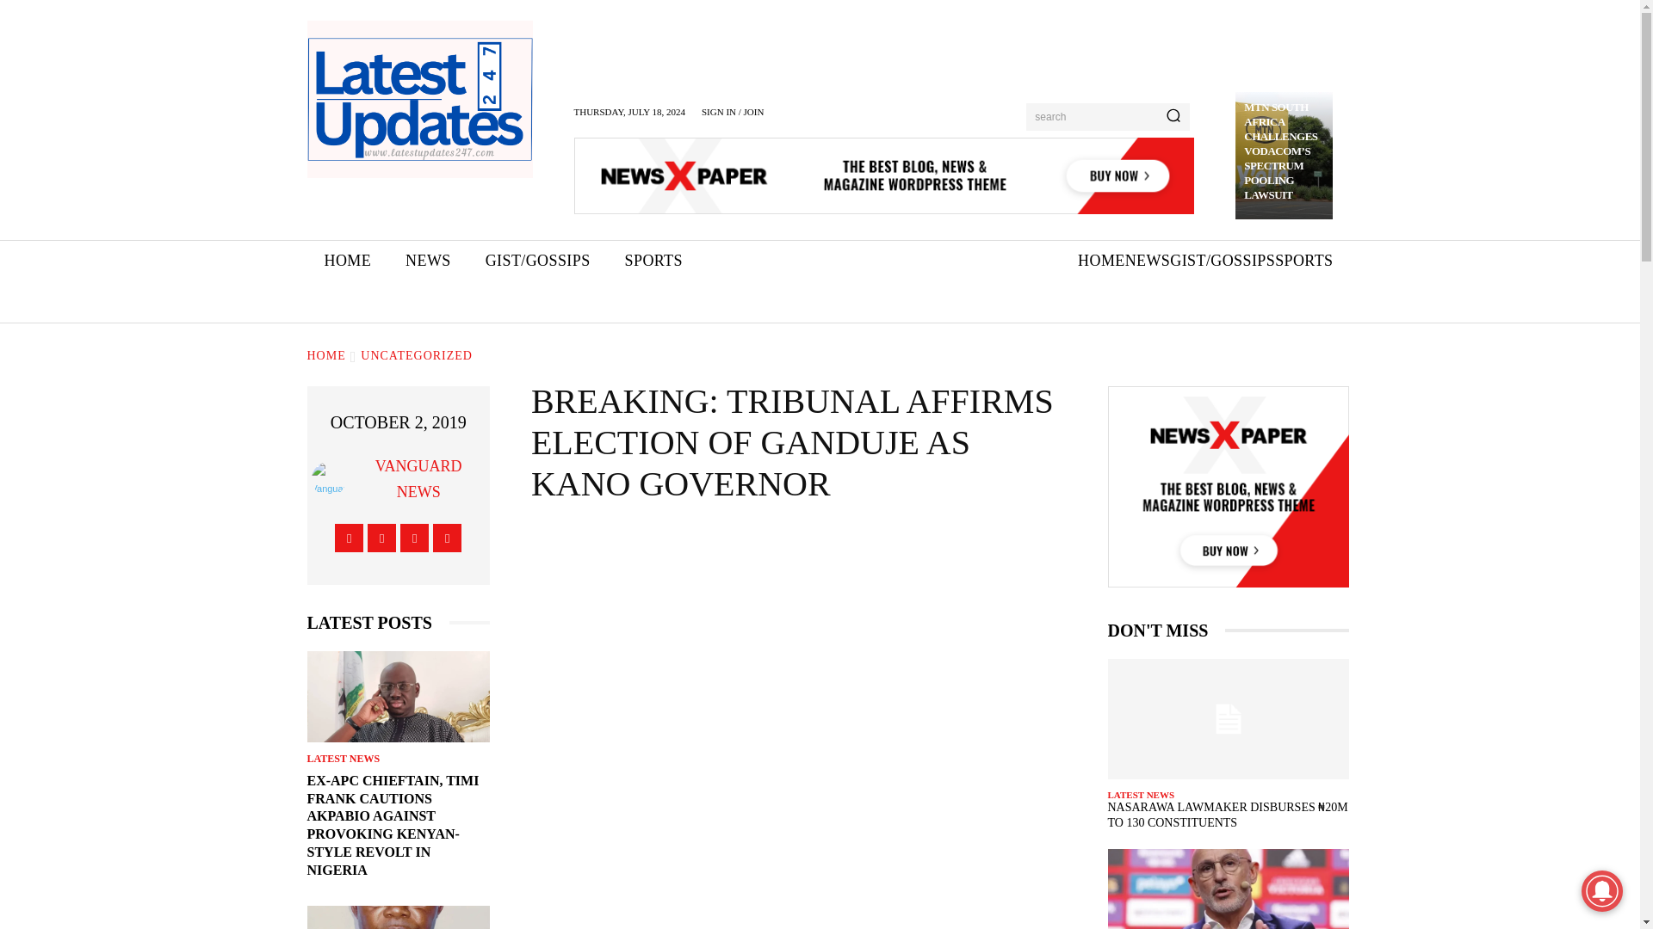 The image size is (1653, 929). What do you see at coordinates (333, 478) in the screenshot?
I see `Vanguard News` at bounding box center [333, 478].